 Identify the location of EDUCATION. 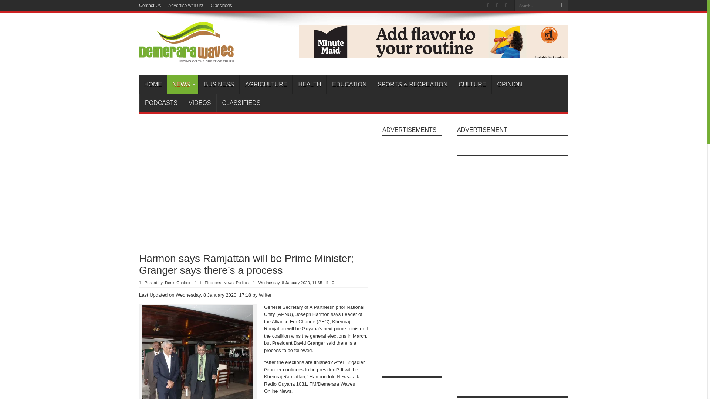
(349, 84).